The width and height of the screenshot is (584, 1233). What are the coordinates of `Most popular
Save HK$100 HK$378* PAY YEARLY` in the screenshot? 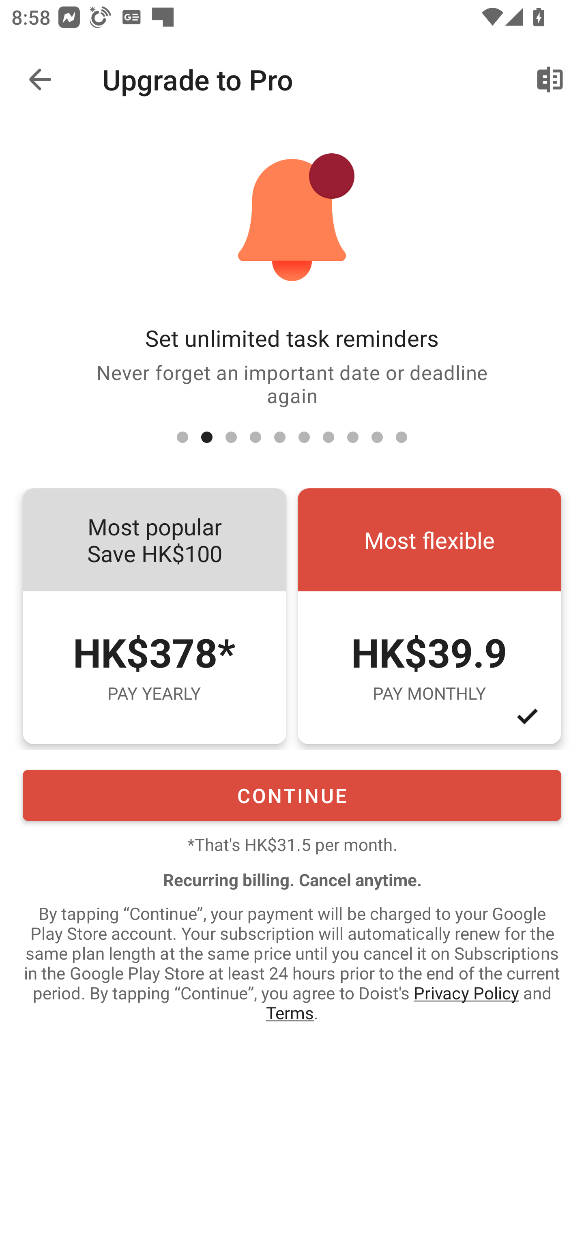 It's located at (154, 616).